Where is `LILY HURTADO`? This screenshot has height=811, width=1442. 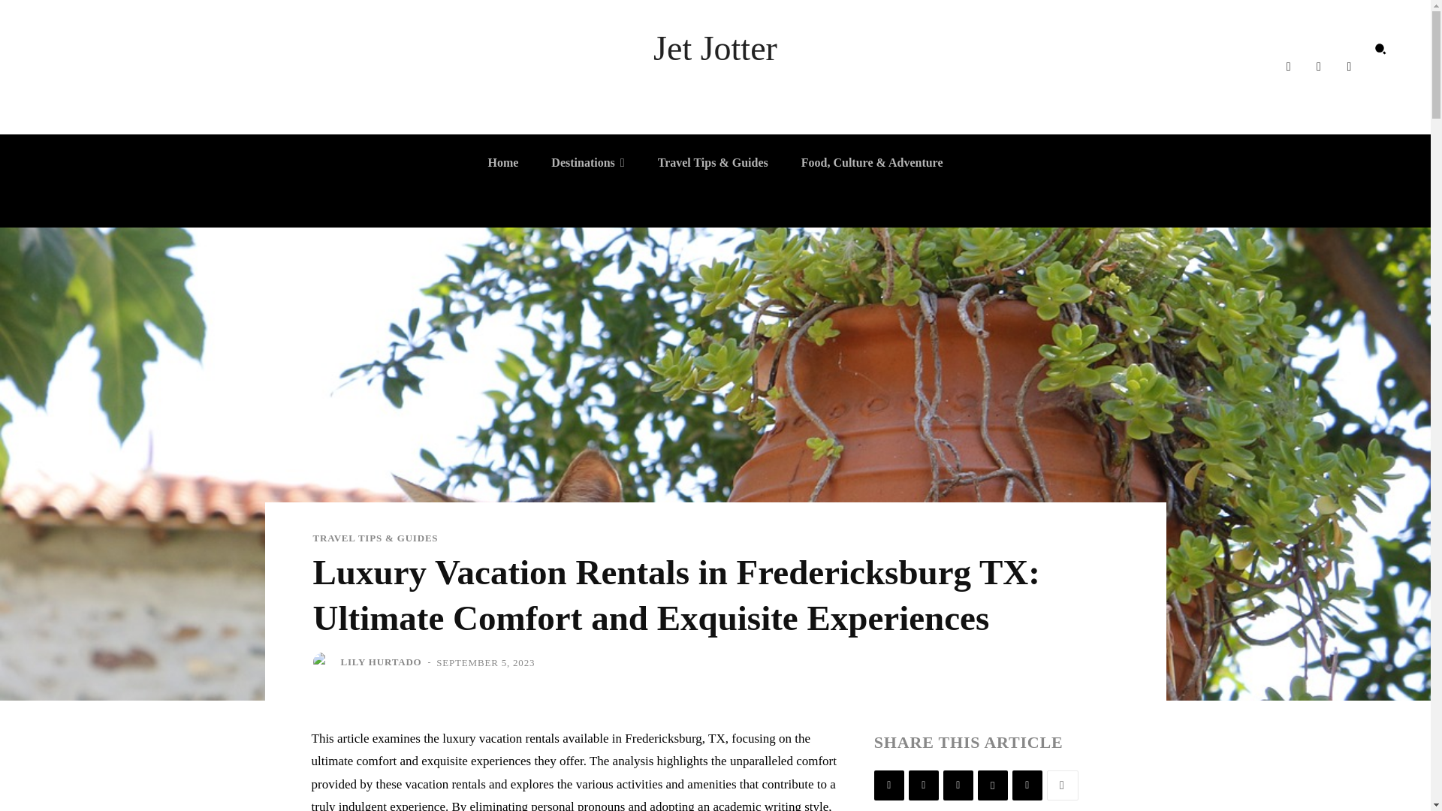 LILY HURTADO is located at coordinates (382, 662).